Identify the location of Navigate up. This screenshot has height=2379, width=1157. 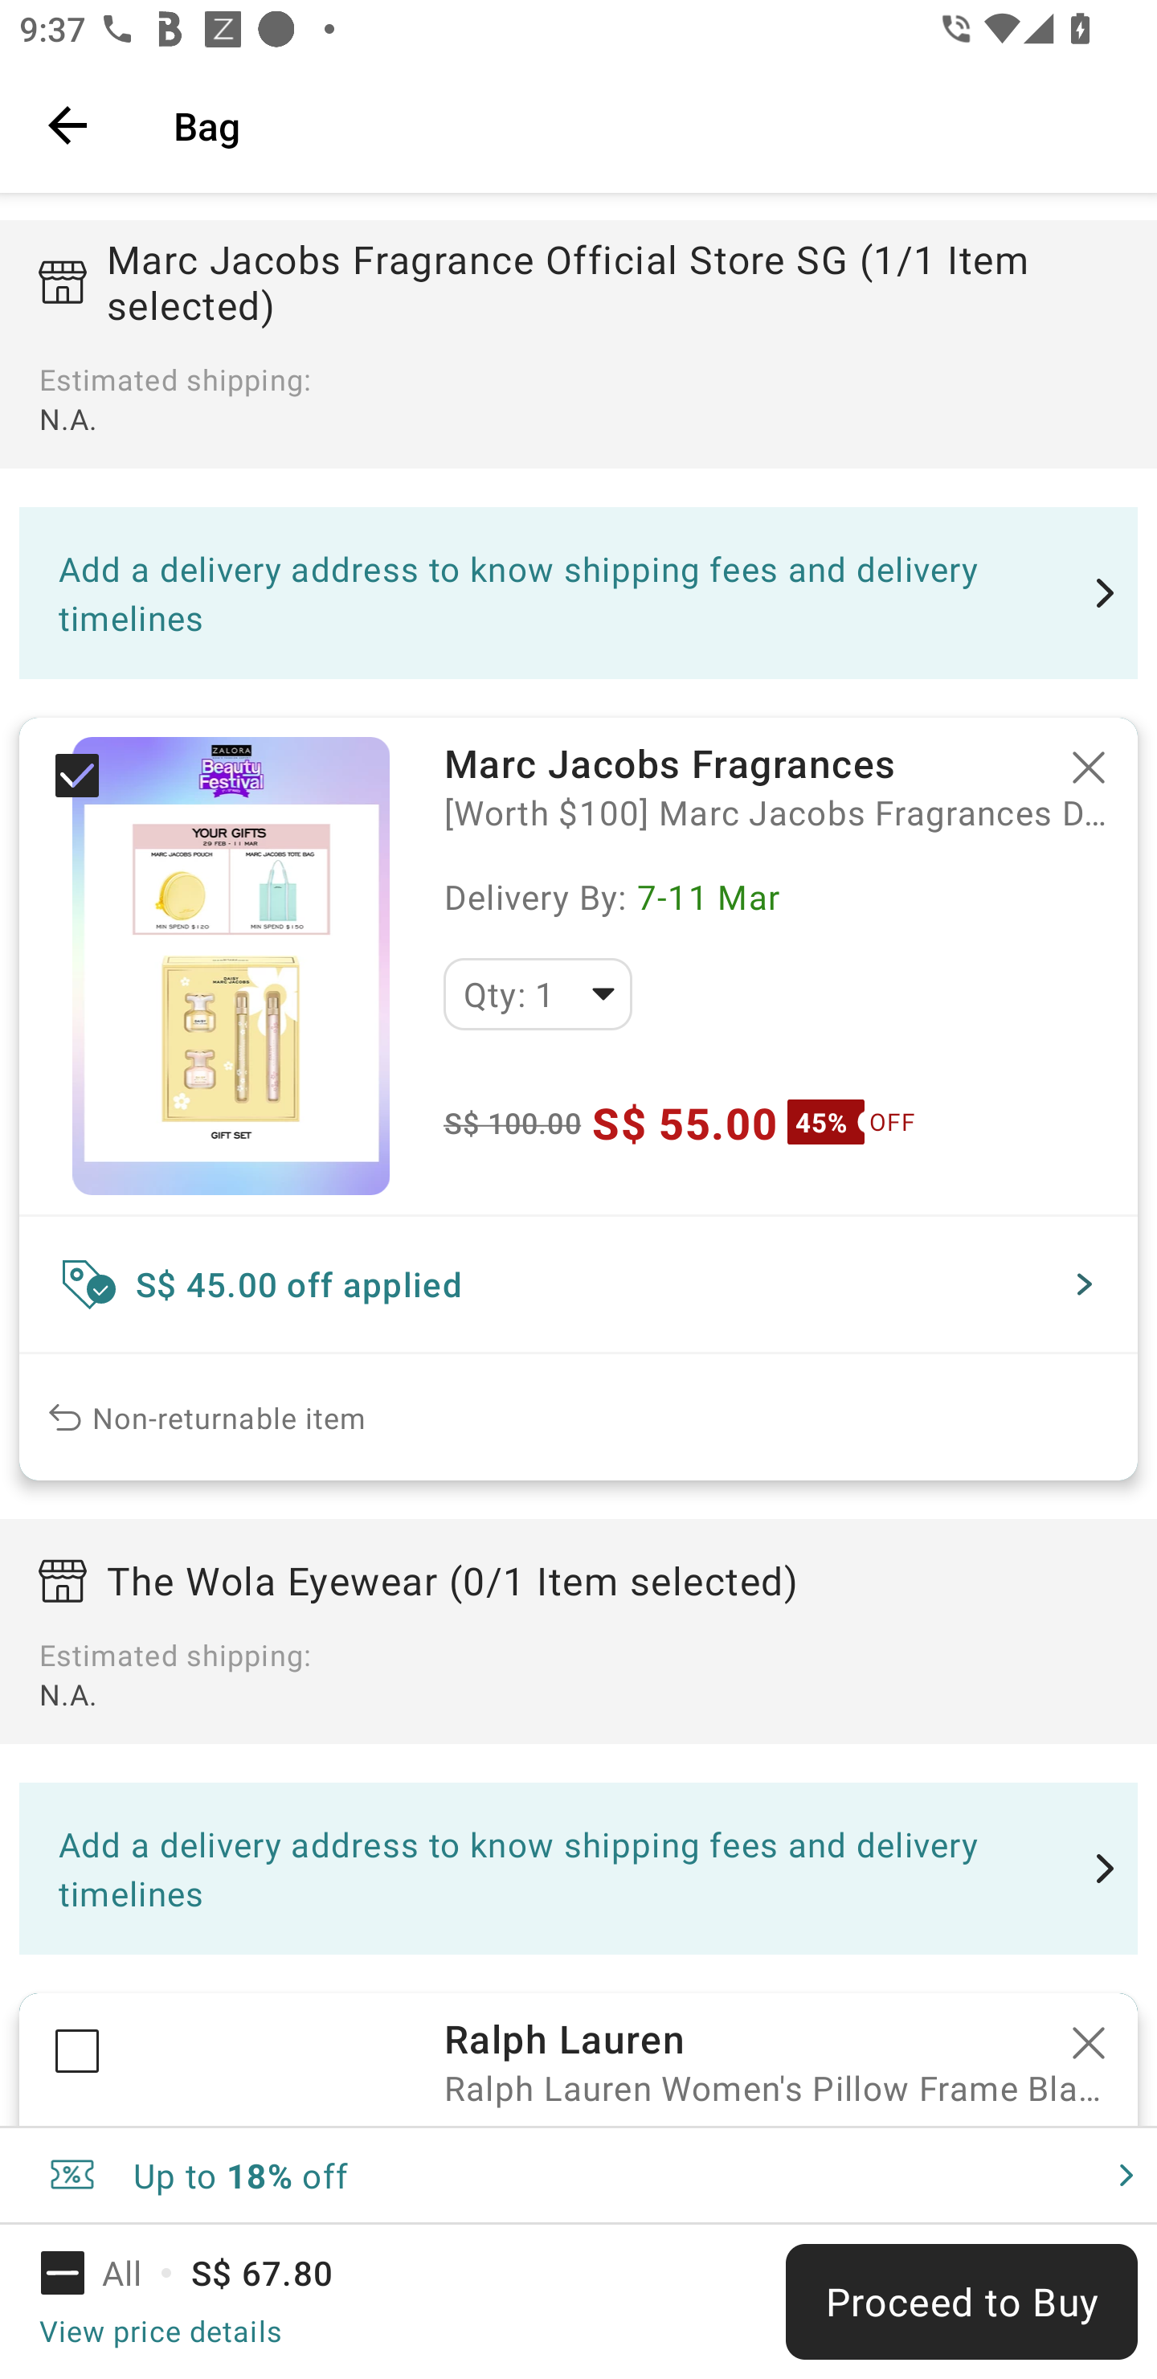
(67, 125).